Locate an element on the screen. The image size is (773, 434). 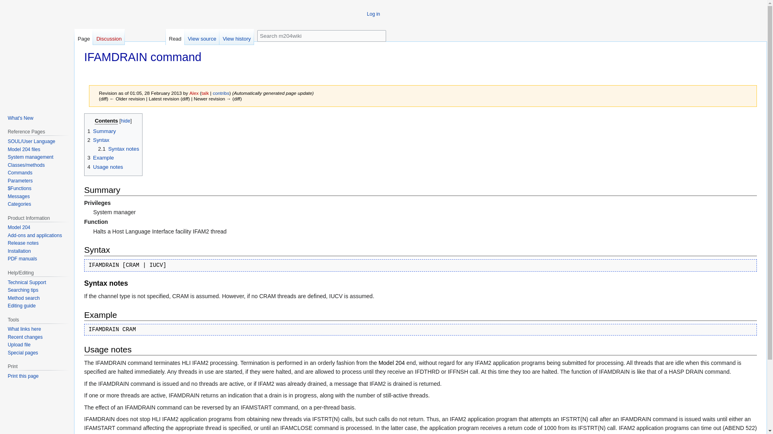
View history is located at coordinates (237, 37).